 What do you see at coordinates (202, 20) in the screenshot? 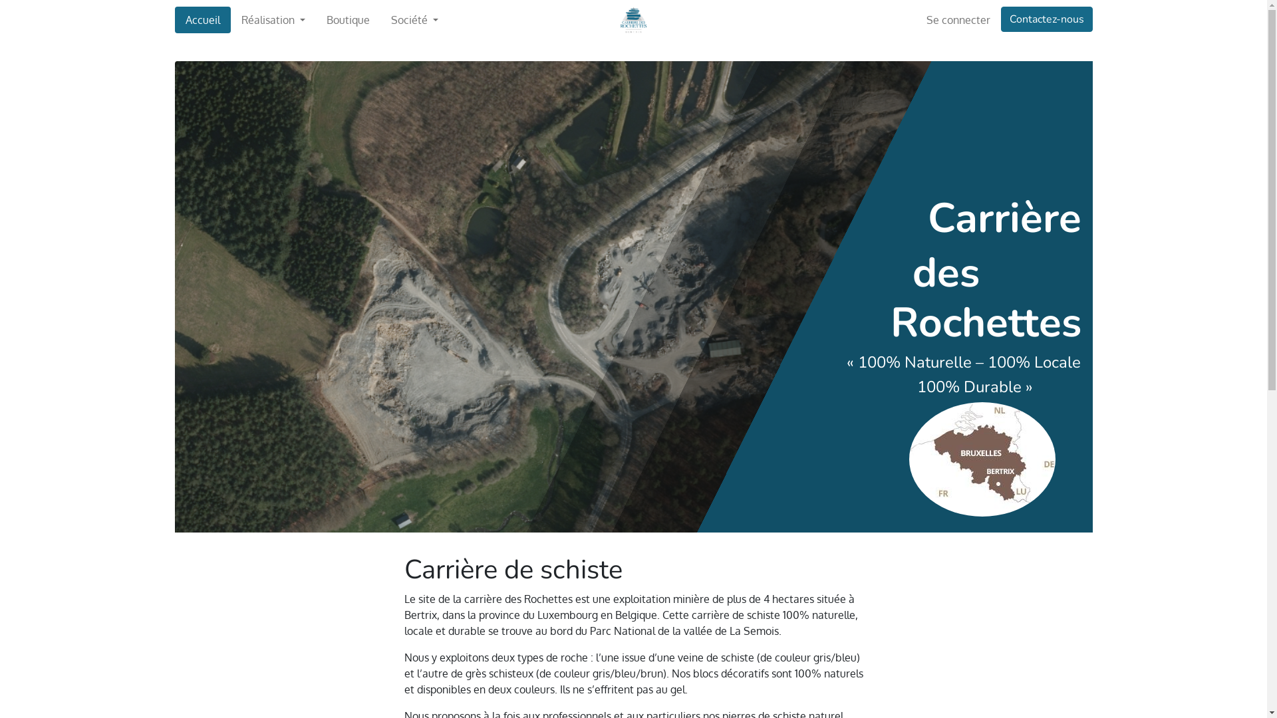
I see `Accueil` at bounding box center [202, 20].